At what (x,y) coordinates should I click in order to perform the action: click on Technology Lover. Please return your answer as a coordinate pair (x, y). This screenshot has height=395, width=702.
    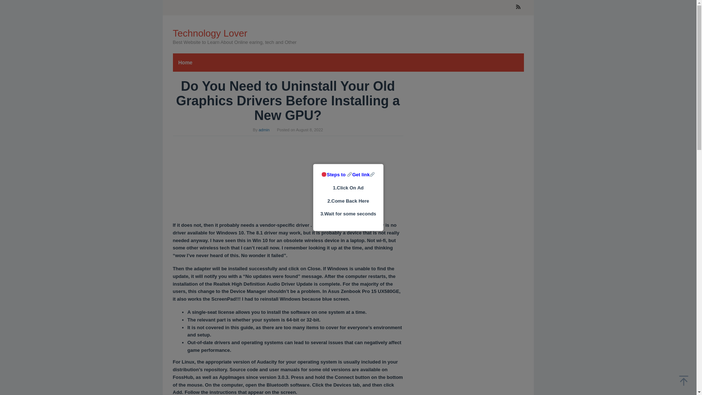
    Looking at the image, I should click on (210, 33).